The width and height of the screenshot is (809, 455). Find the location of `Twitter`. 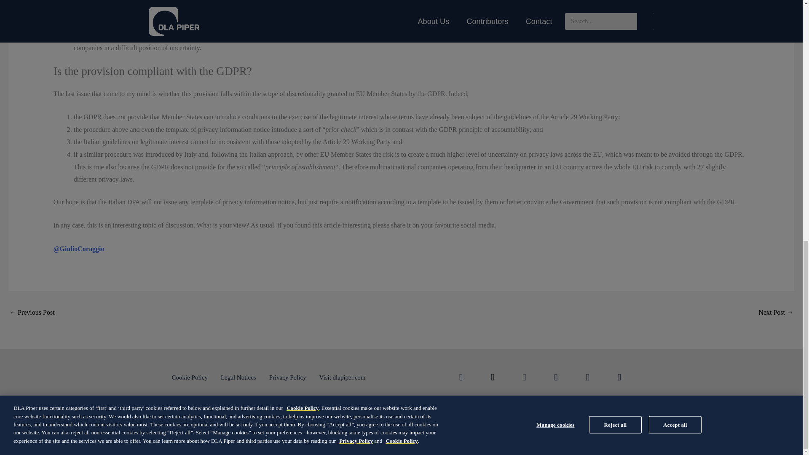

Twitter is located at coordinates (493, 377).